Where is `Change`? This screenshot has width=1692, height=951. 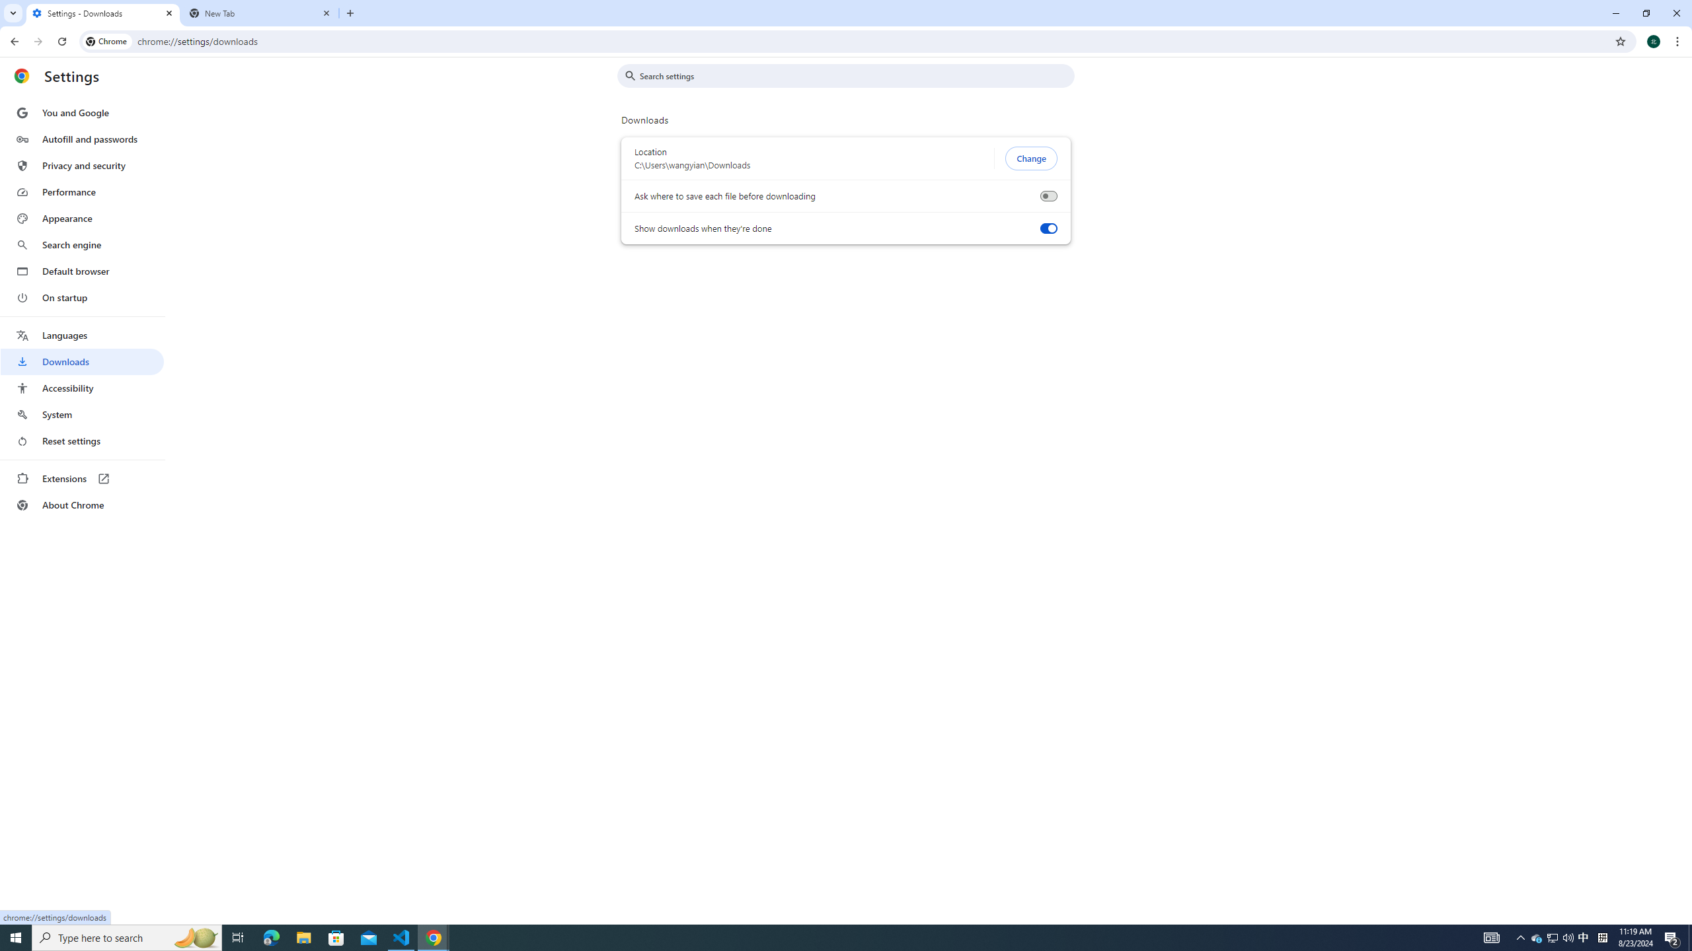
Change is located at coordinates (1031, 158).